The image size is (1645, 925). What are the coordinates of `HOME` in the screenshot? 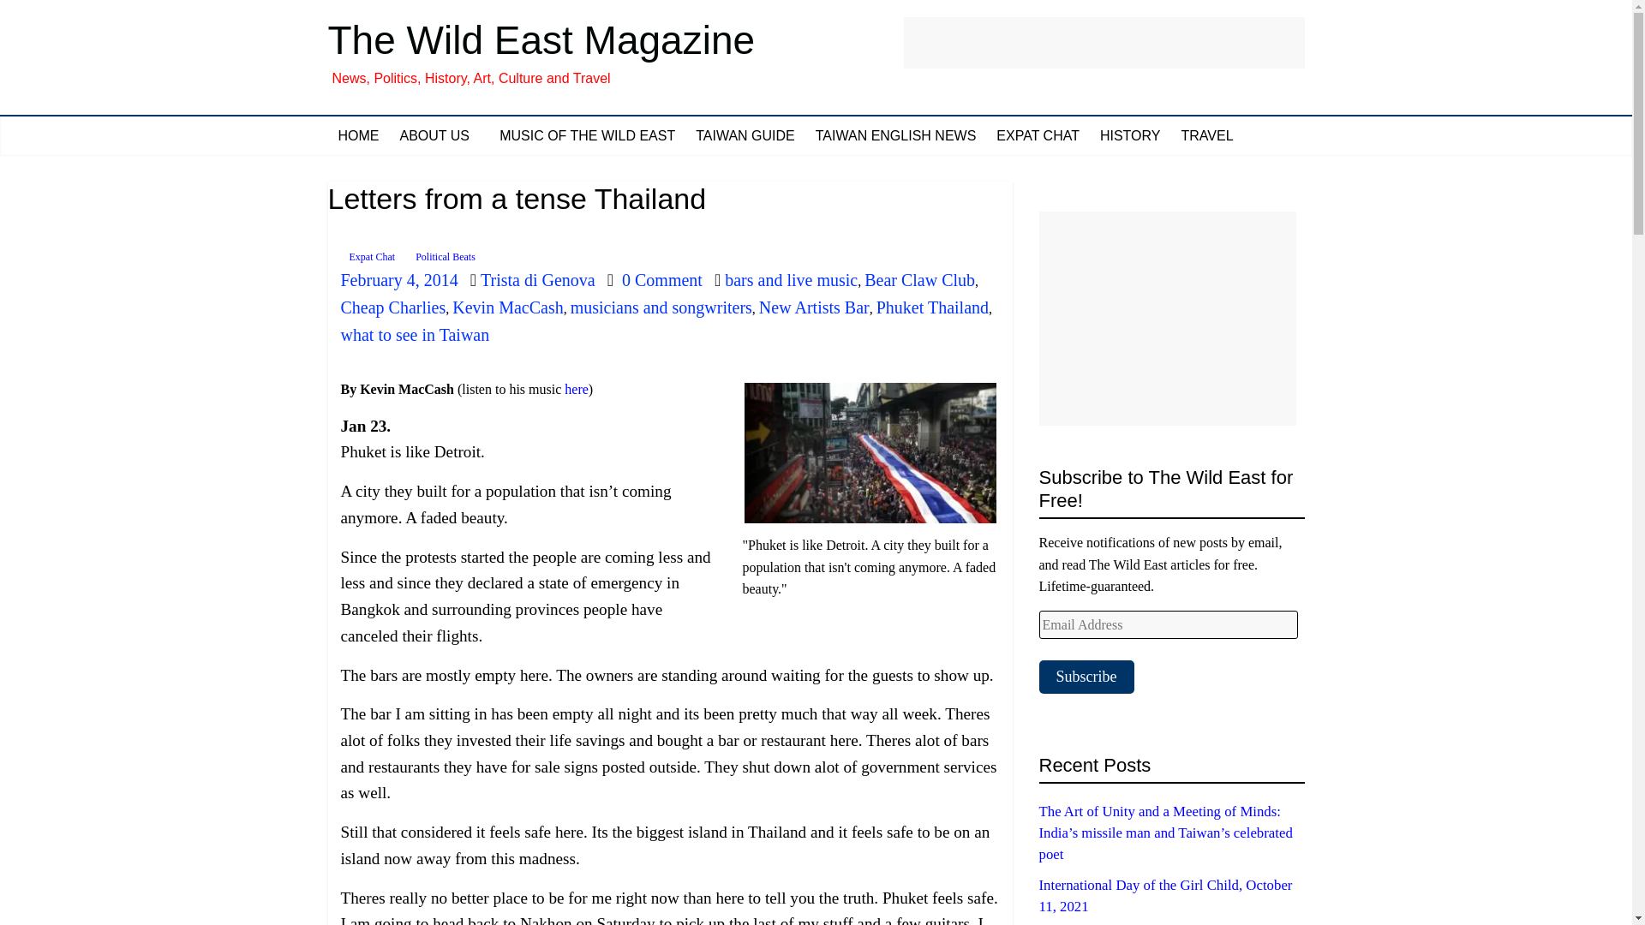 It's located at (358, 136).